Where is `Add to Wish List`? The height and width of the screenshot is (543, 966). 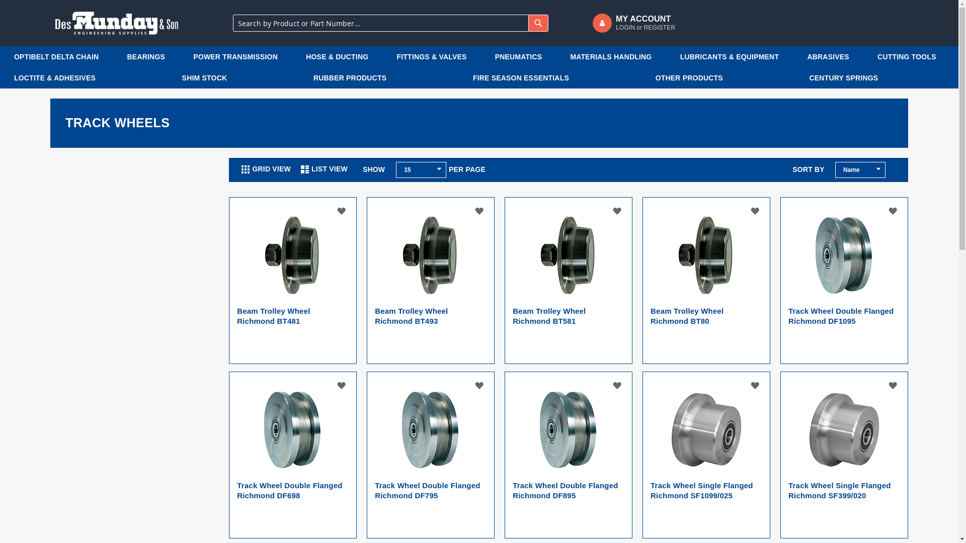 Add to Wish List is located at coordinates (756, 386).